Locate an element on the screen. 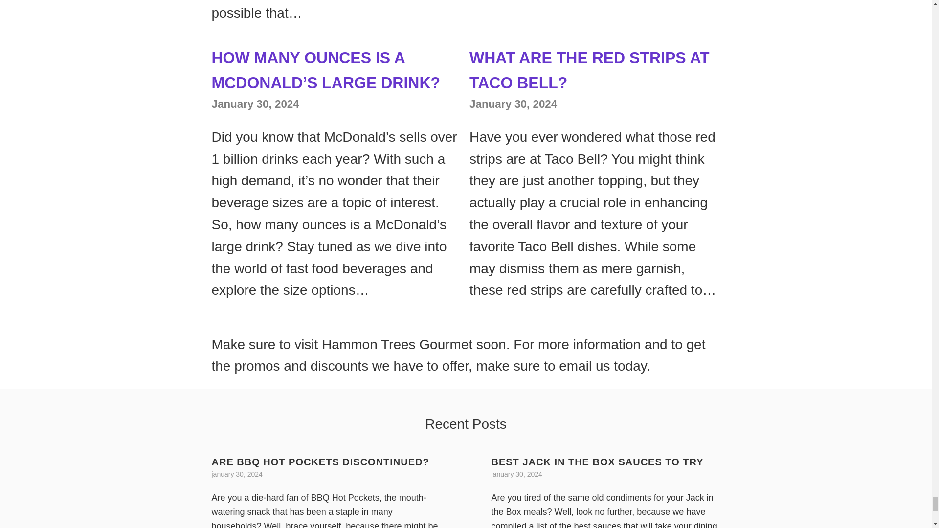 Image resolution: width=939 pixels, height=528 pixels. BEST JACK IN THE BOX SAUCES TO TRY is located at coordinates (597, 462).